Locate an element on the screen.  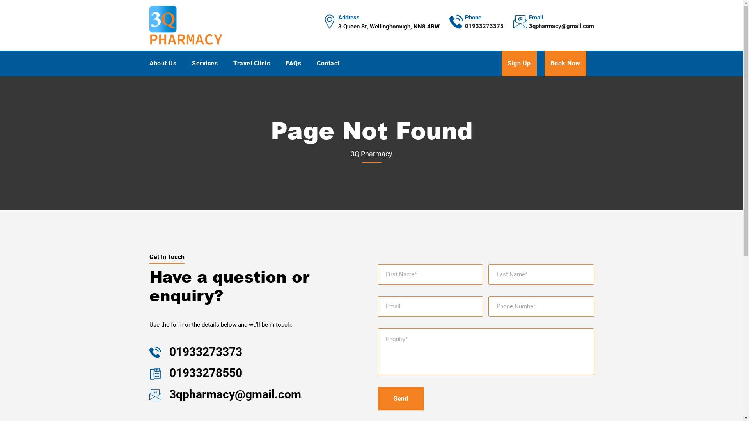
Travel Clinic is located at coordinates (252, 64).